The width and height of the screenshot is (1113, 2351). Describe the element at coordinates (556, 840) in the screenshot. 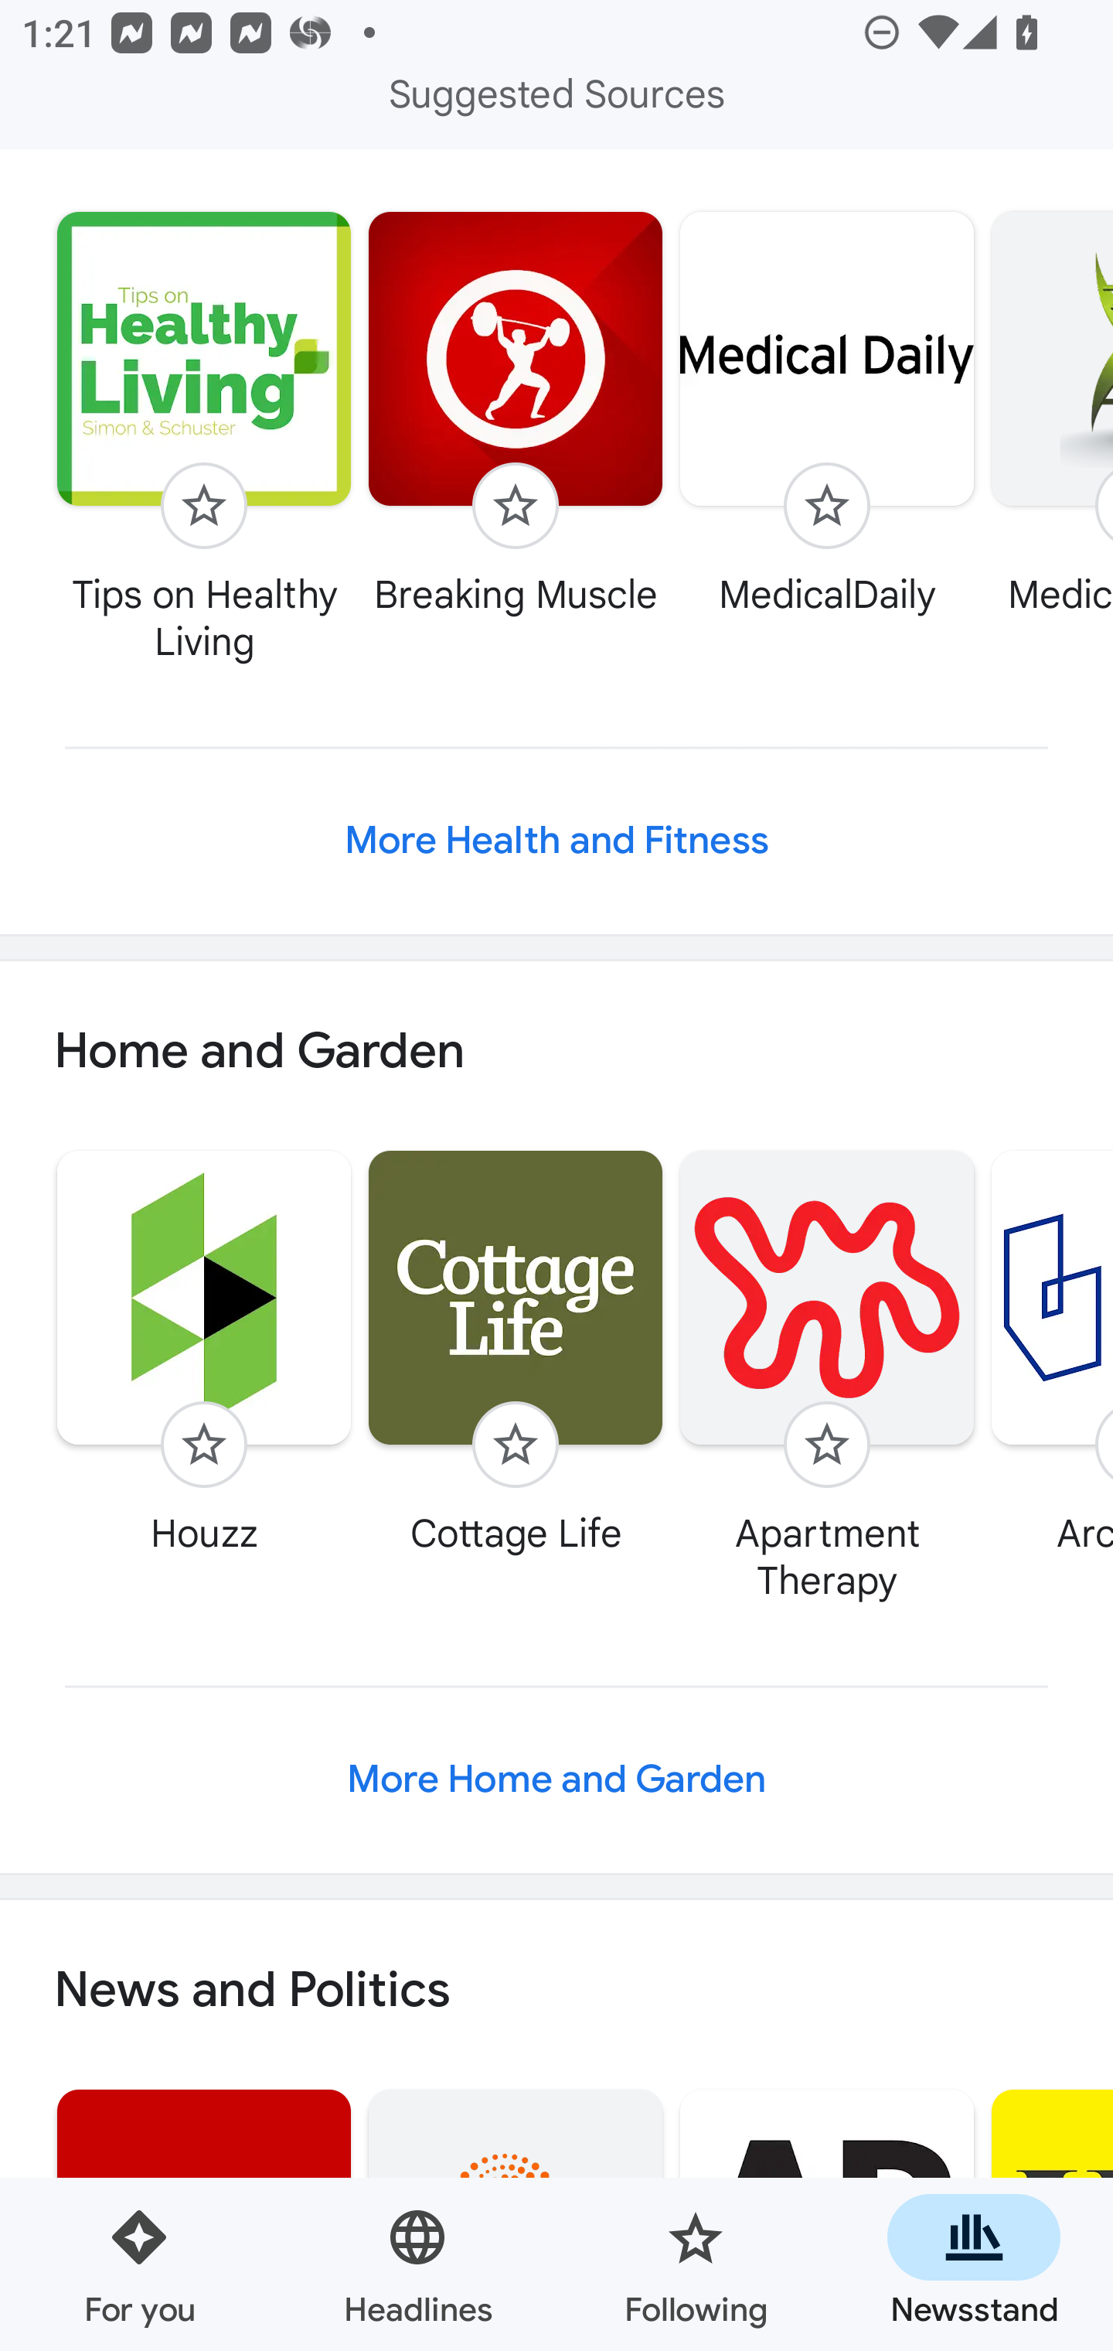

I see `More Health and Fitness` at that location.